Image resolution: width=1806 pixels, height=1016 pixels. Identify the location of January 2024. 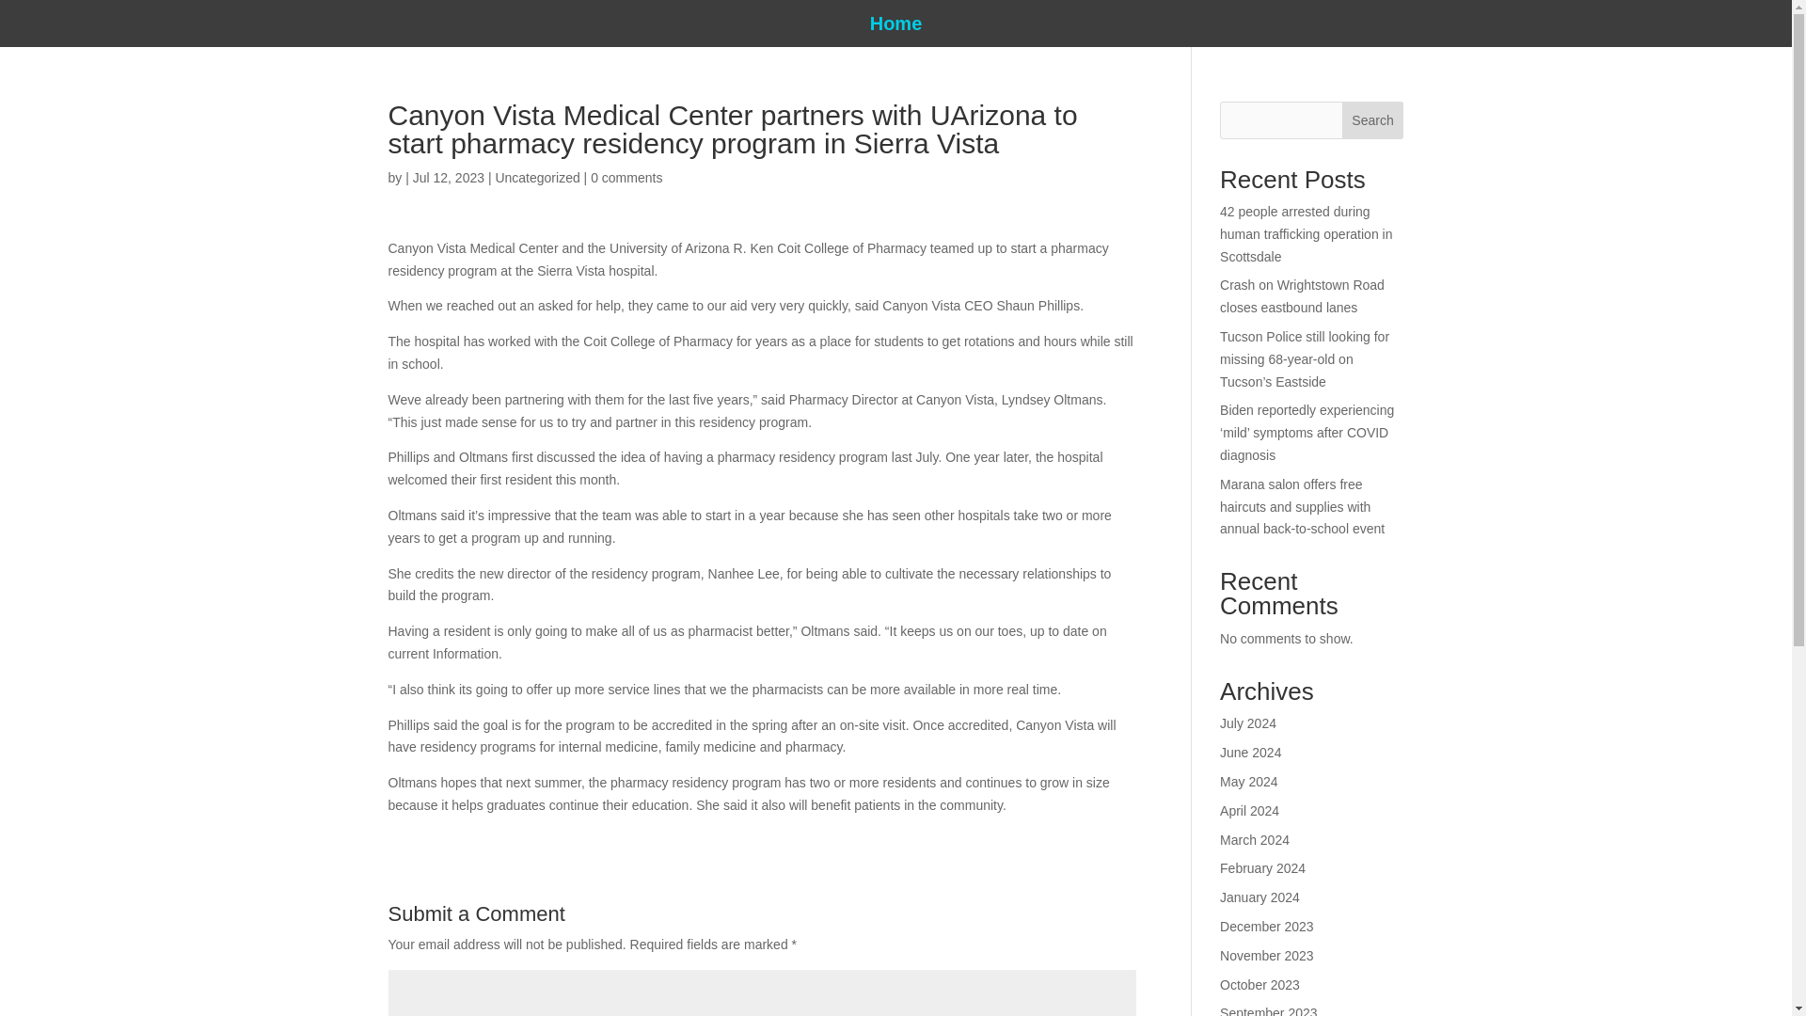
(1260, 897).